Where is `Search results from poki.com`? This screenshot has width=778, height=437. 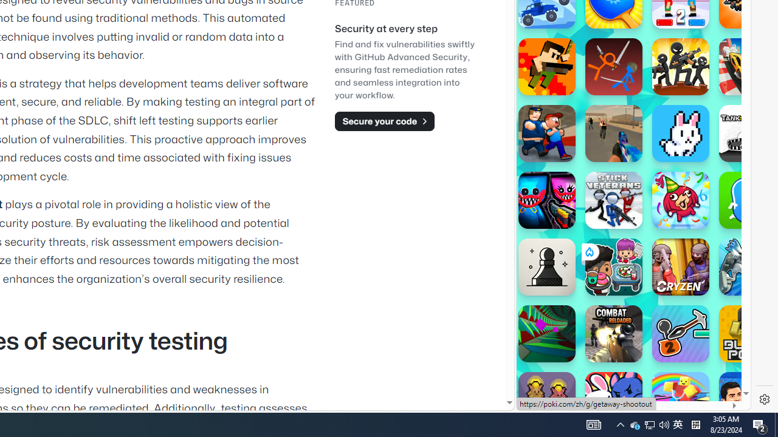 Search results from poki.com is located at coordinates (611, 36).